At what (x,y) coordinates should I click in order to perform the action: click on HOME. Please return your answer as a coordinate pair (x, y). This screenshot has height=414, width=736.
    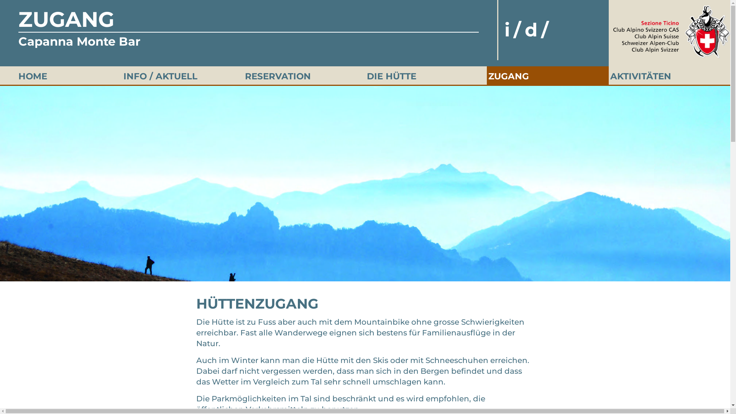
    Looking at the image, I should click on (33, 76).